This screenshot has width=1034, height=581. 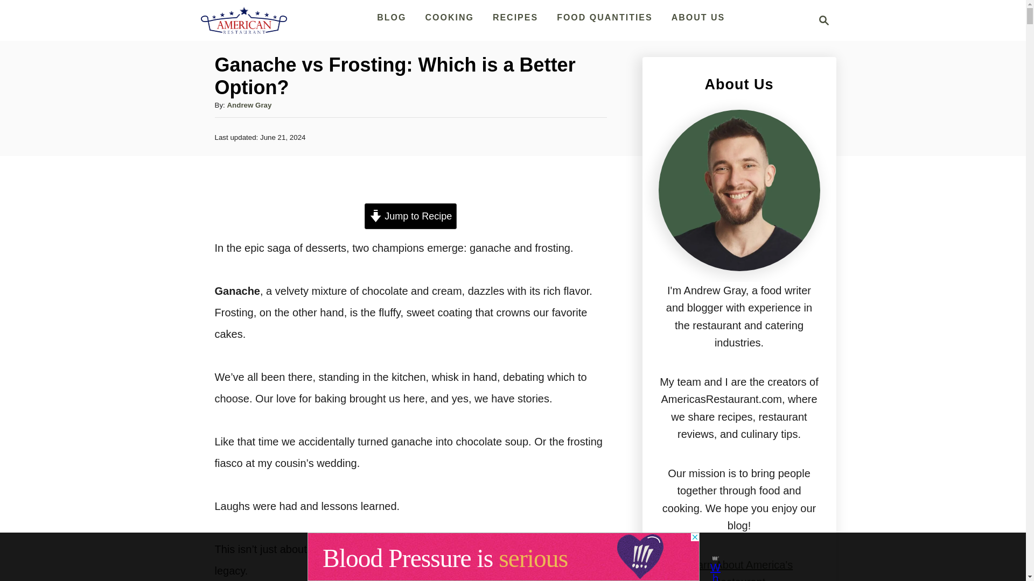 What do you see at coordinates (821, 20) in the screenshot?
I see `FOOD QUANTITIES` at bounding box center [821, 20].